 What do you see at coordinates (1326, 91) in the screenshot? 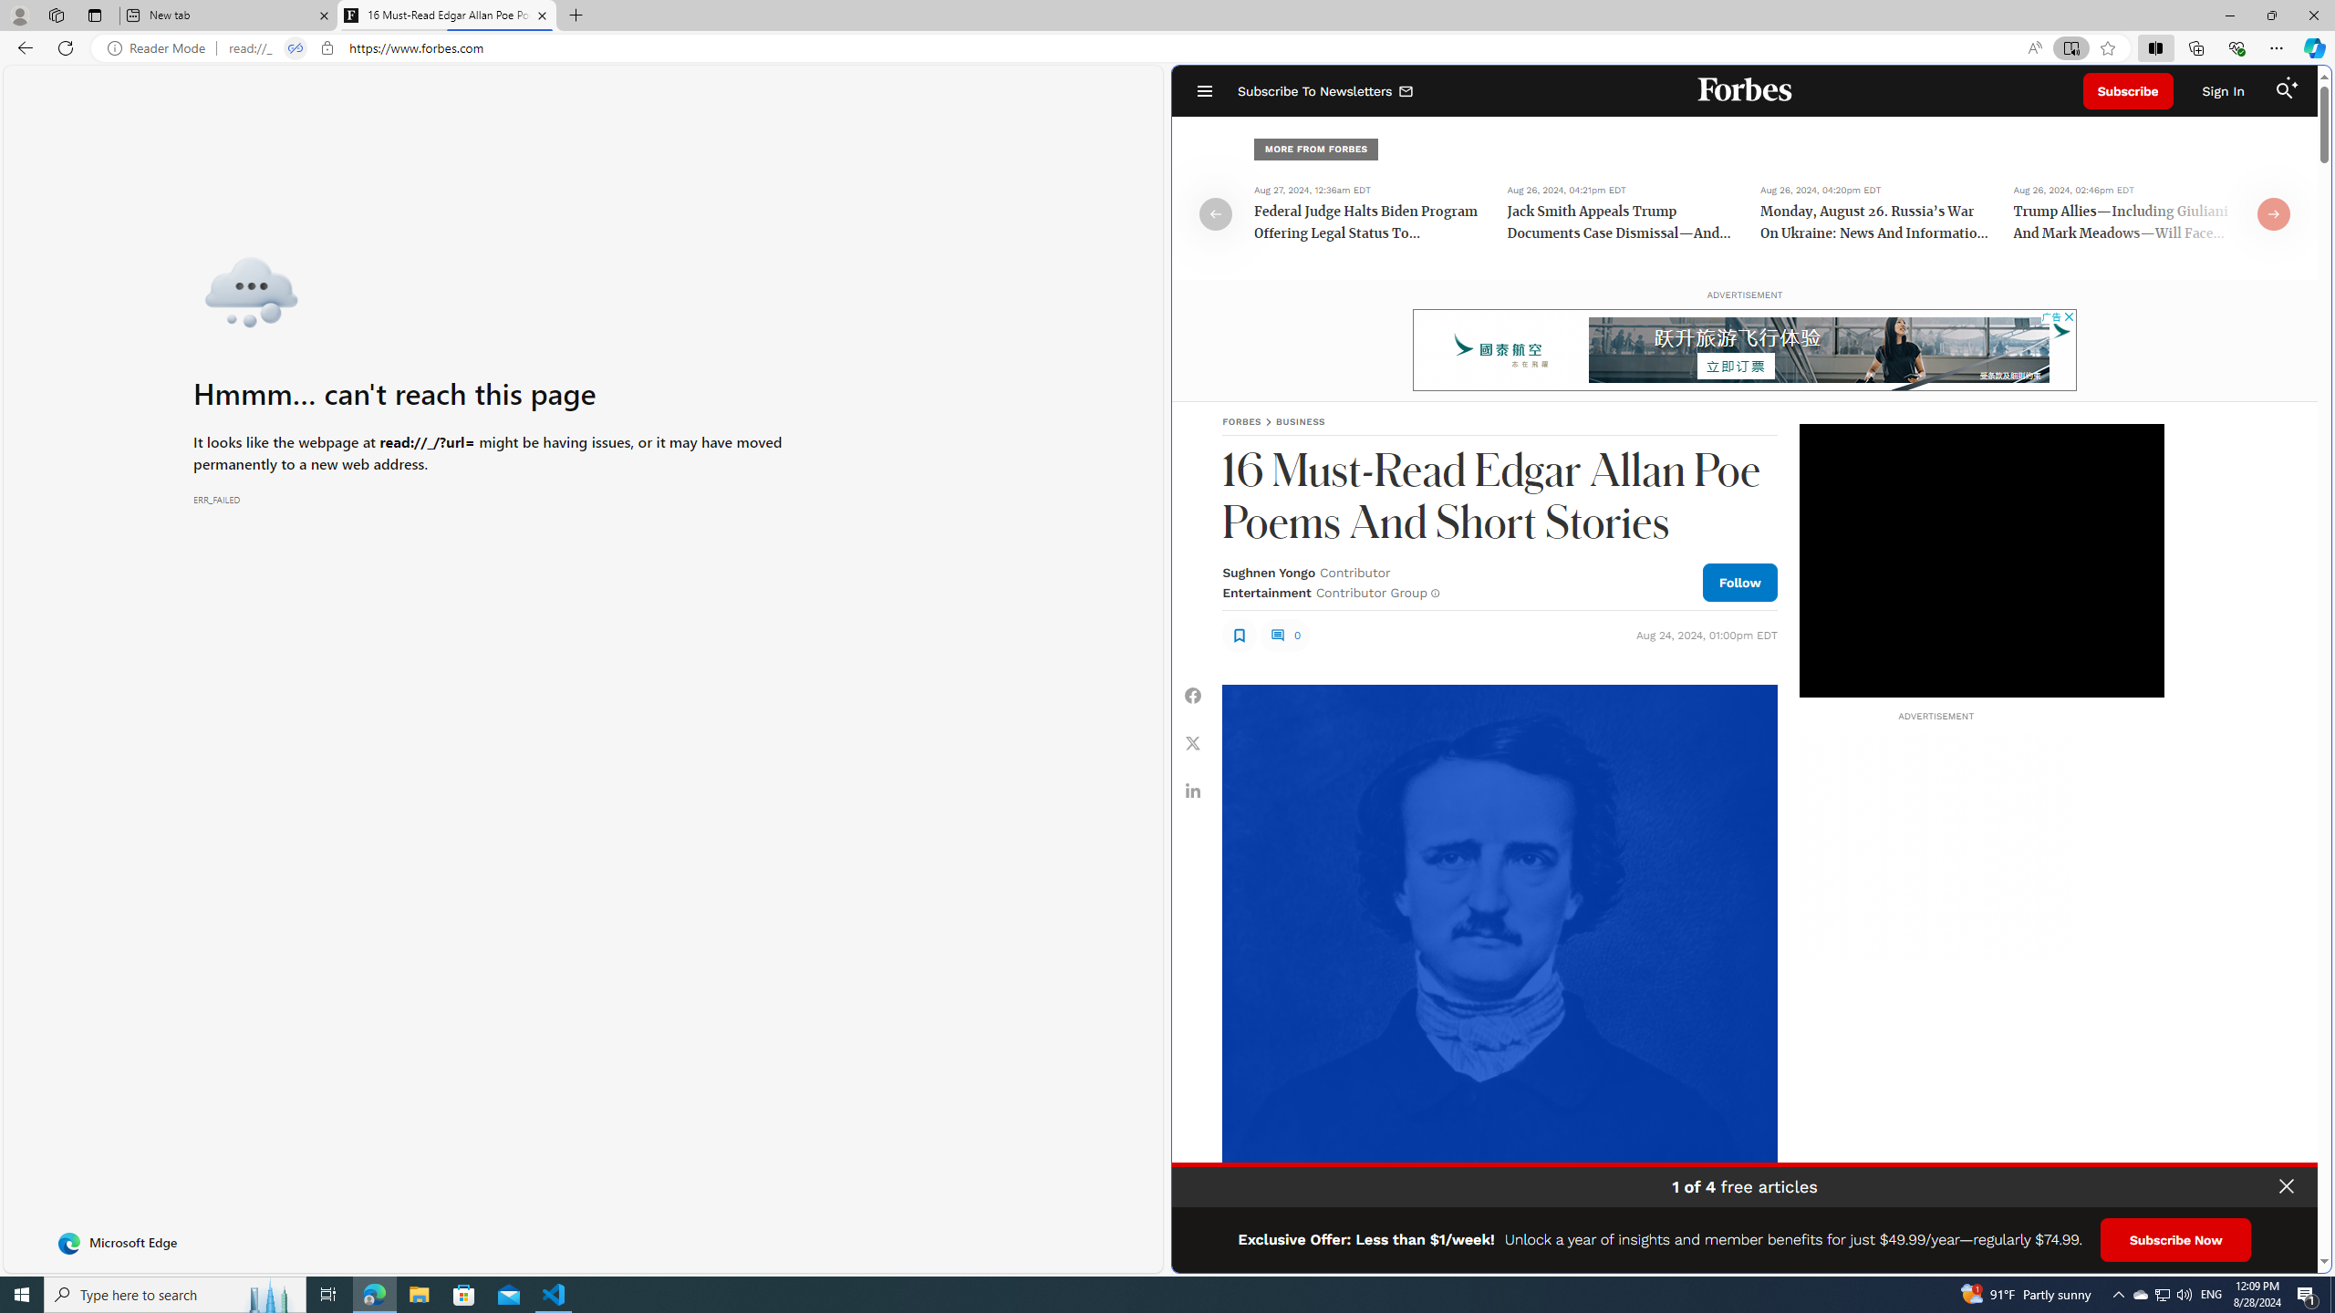
I see `Subscribe To Newsletters` at bounding box center [1326, 91].